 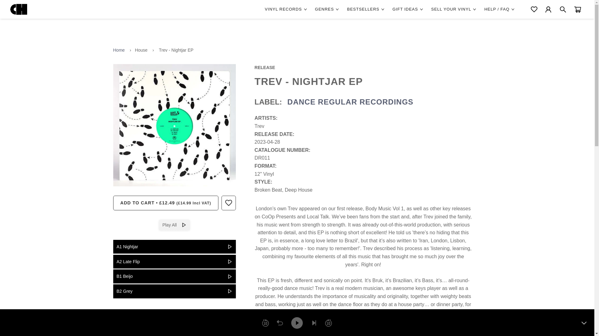 What do you see at coordinates (280, 323) in the screenshot?
I see `Replay from start` at bounding box center [280, 323].